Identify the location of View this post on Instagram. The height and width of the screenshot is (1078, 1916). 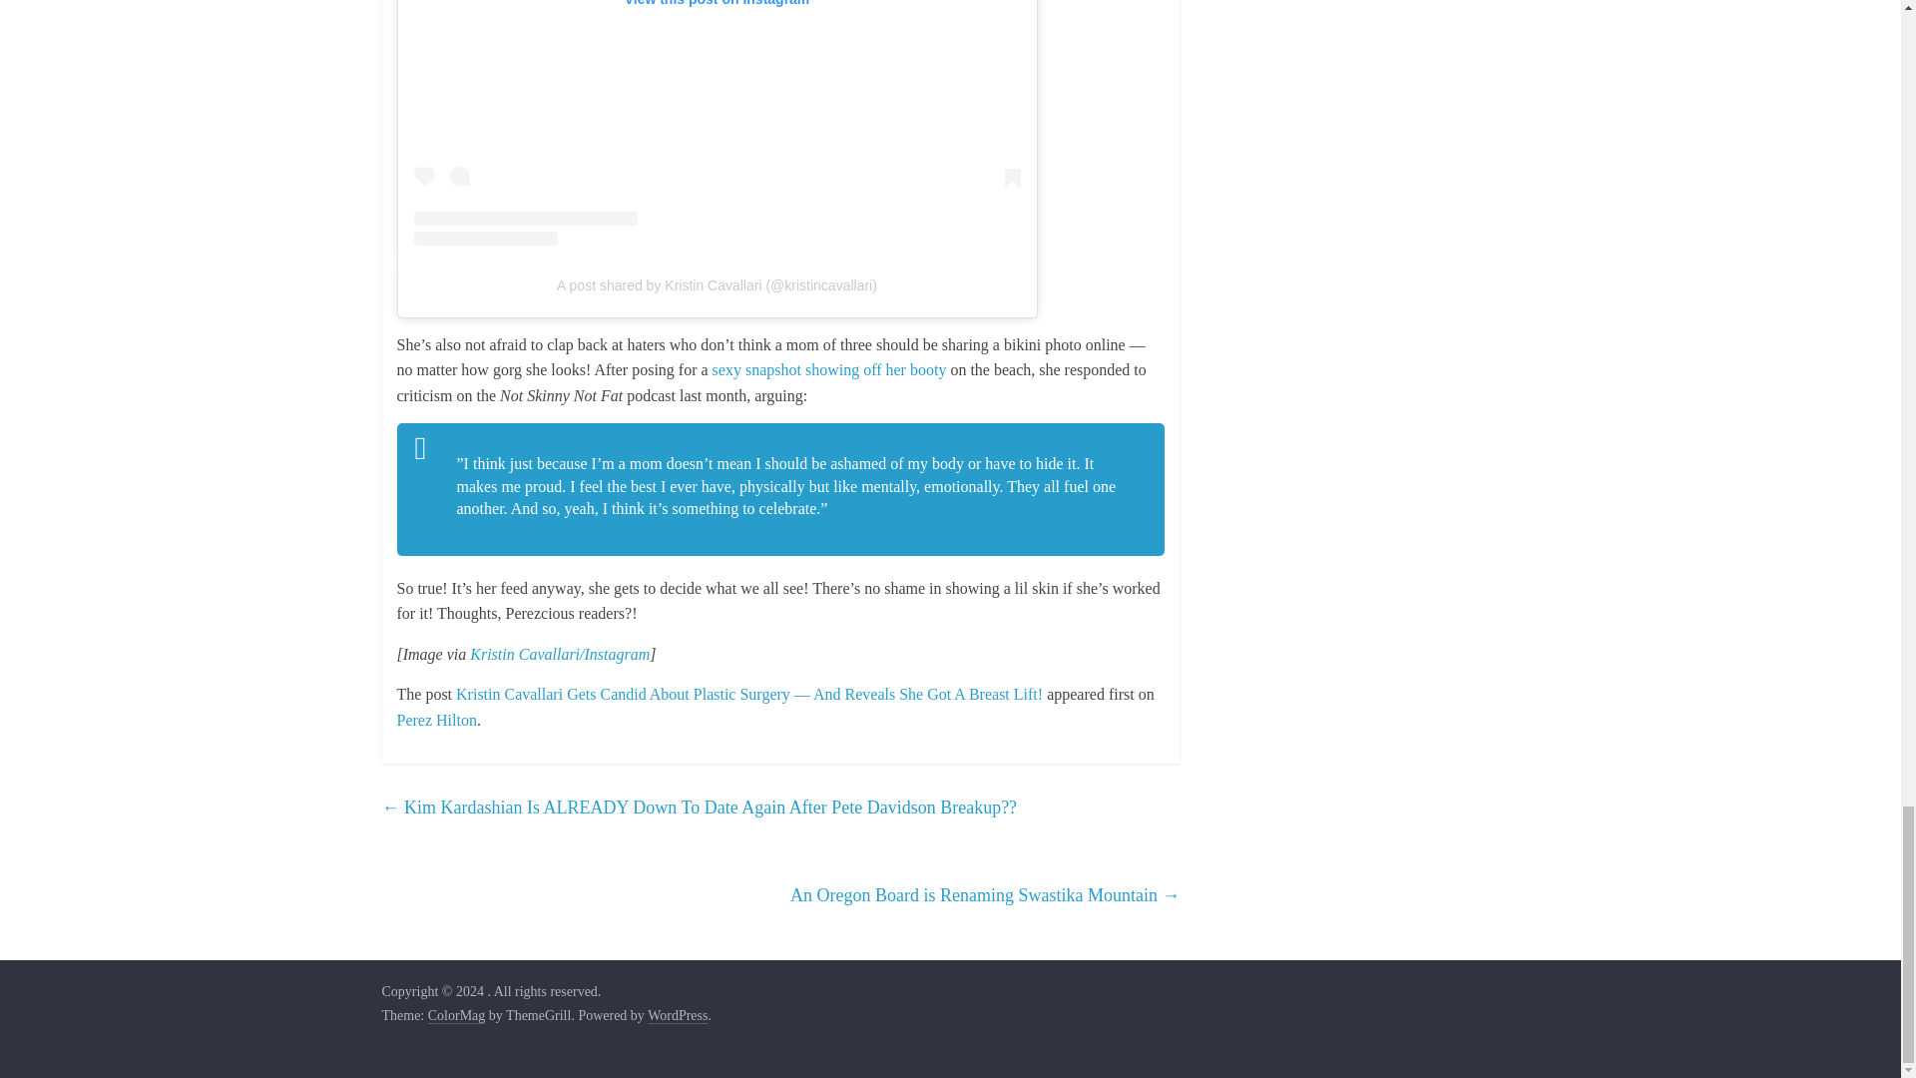
(717, 123).